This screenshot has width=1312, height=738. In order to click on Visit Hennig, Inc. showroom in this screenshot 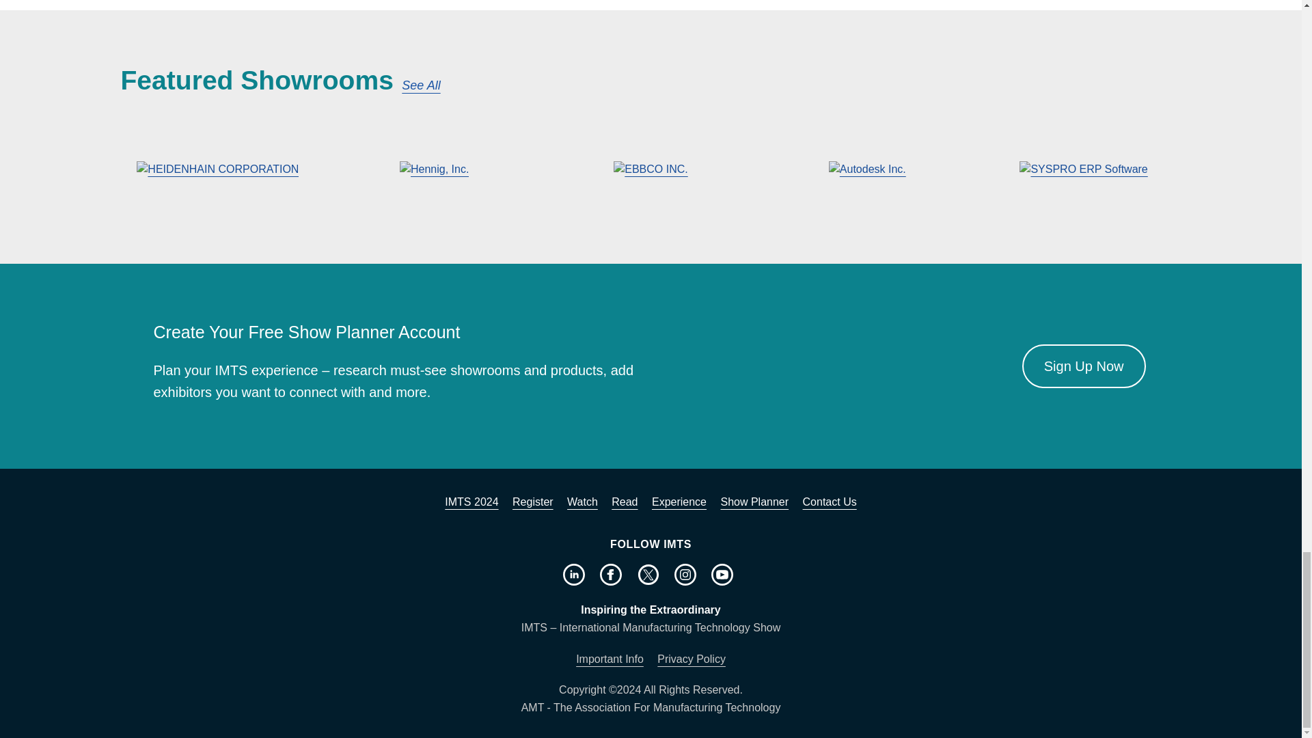, I will do `click(434, 169)`.